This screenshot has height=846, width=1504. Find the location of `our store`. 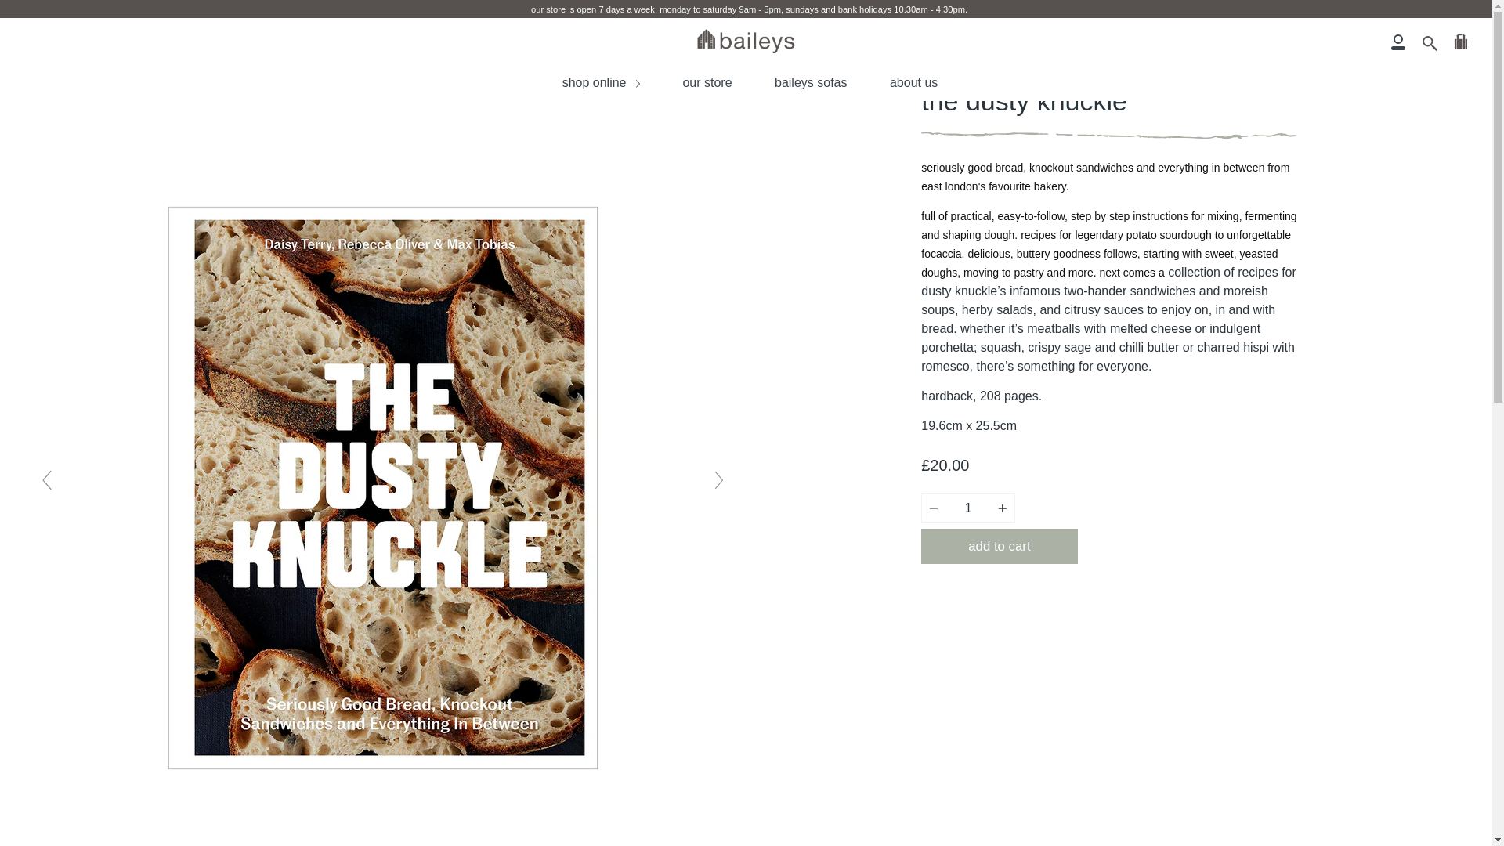

our store is located at coordinates (707, 83).